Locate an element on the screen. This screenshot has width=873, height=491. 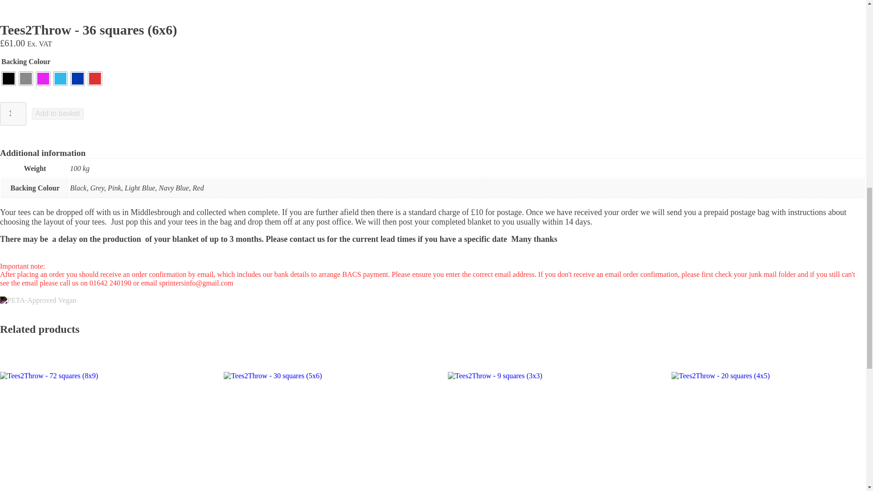
Pink is located at coordinates (43, 78).